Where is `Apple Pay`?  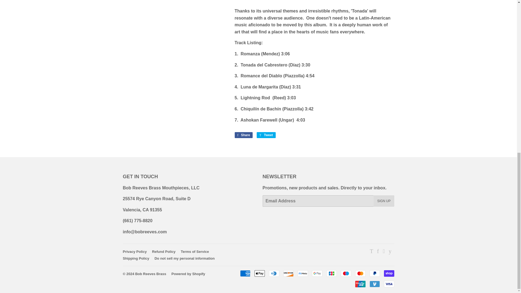 Apple Pay is located at coordinates (259, 273).